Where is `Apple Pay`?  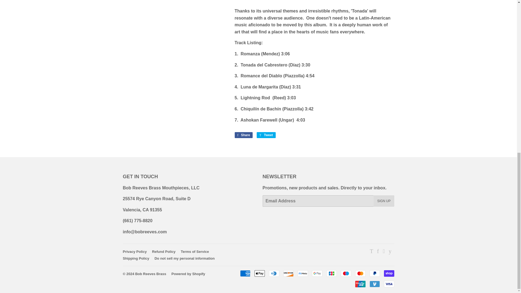 Apple Pay is located at coordinates (259, 273).